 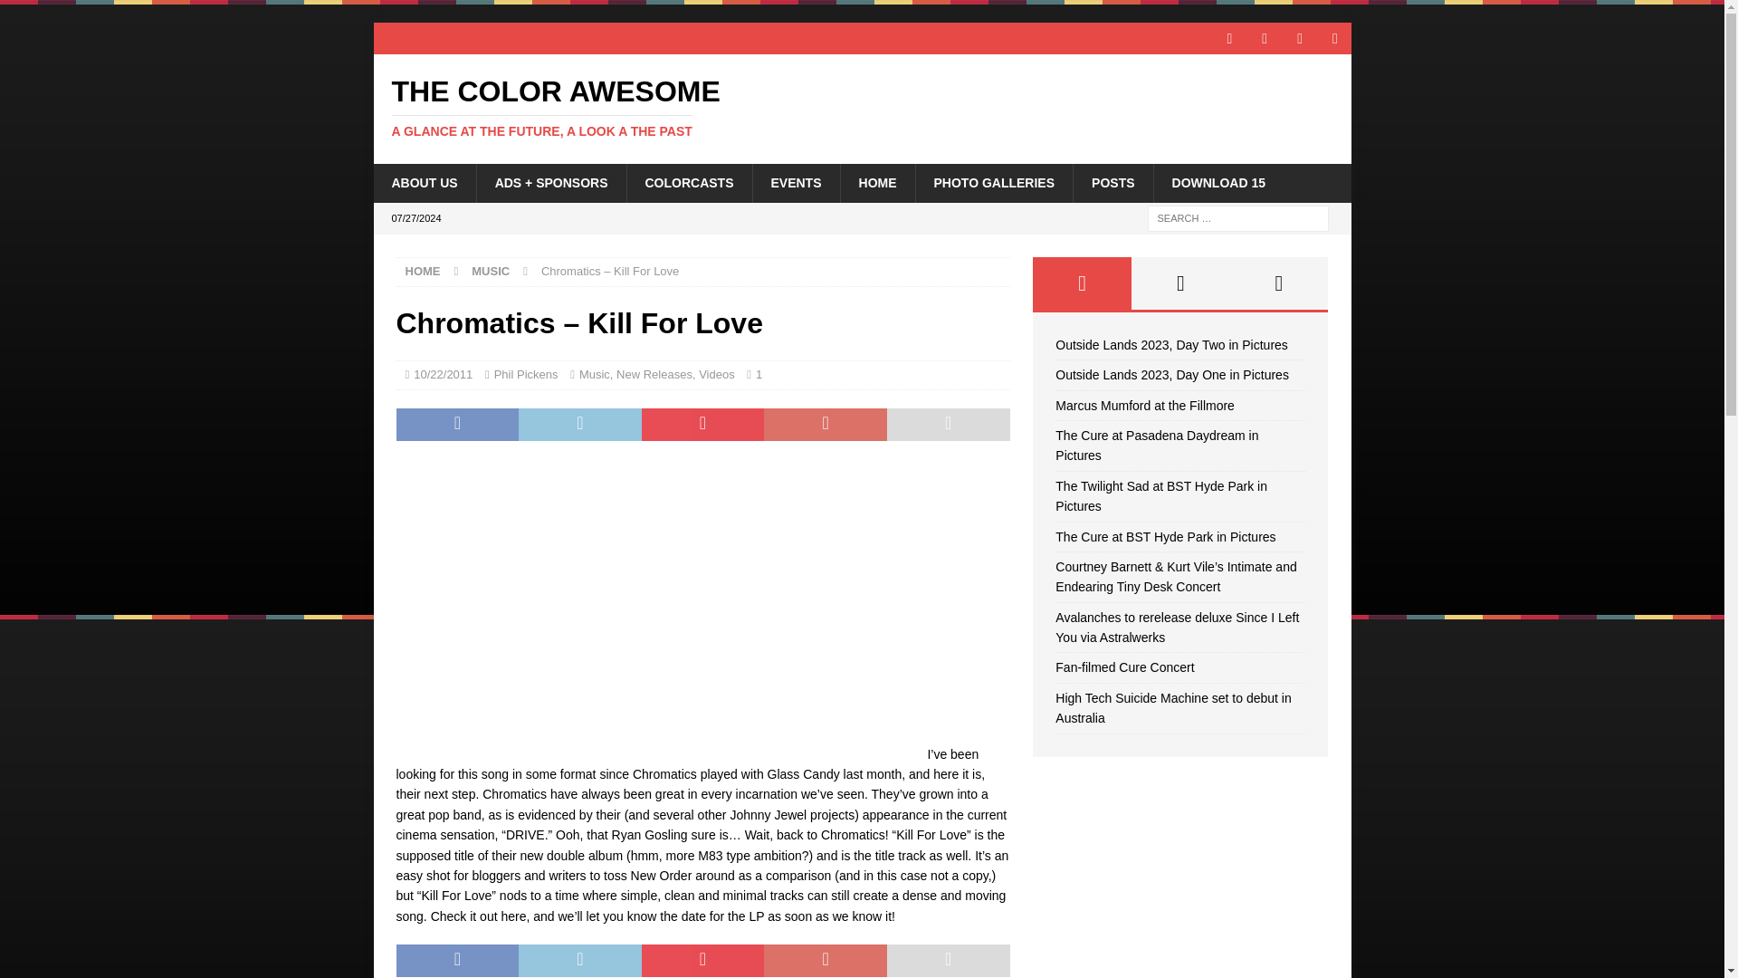 I want to click on PHOTO GALLERIES, so click(x=862, y=108).